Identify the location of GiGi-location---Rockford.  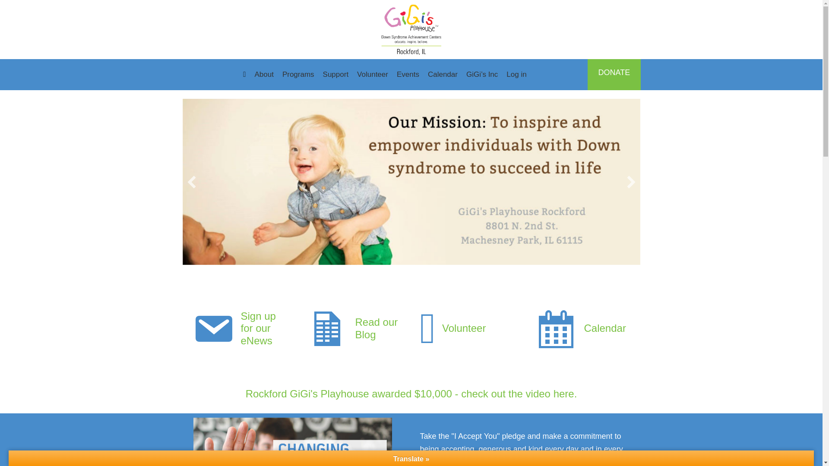
(411, 29).